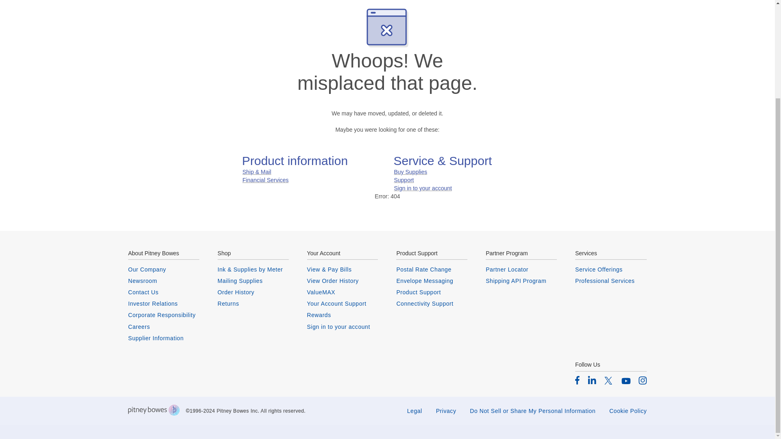 This screenshot has width=781, height=439. What do you see at coordinates (253, 292) in the screenshot?
I see `Order History` at bounding box center [253, 292].